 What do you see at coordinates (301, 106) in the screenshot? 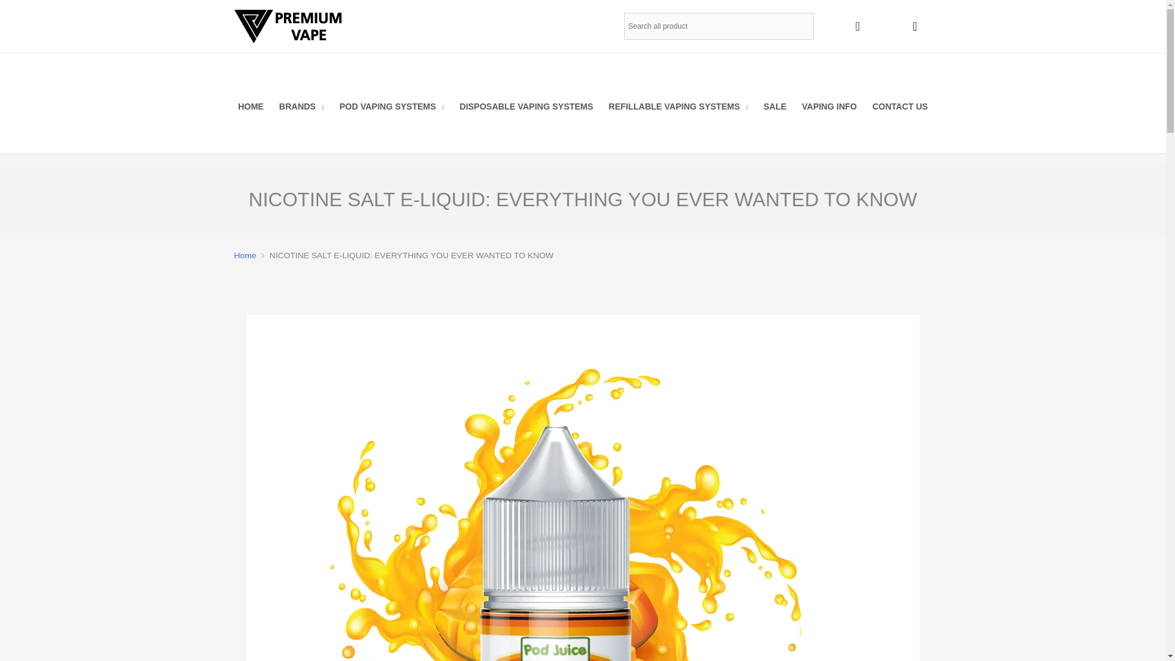
I see `BRANDS` at bounding box center [301, 106].